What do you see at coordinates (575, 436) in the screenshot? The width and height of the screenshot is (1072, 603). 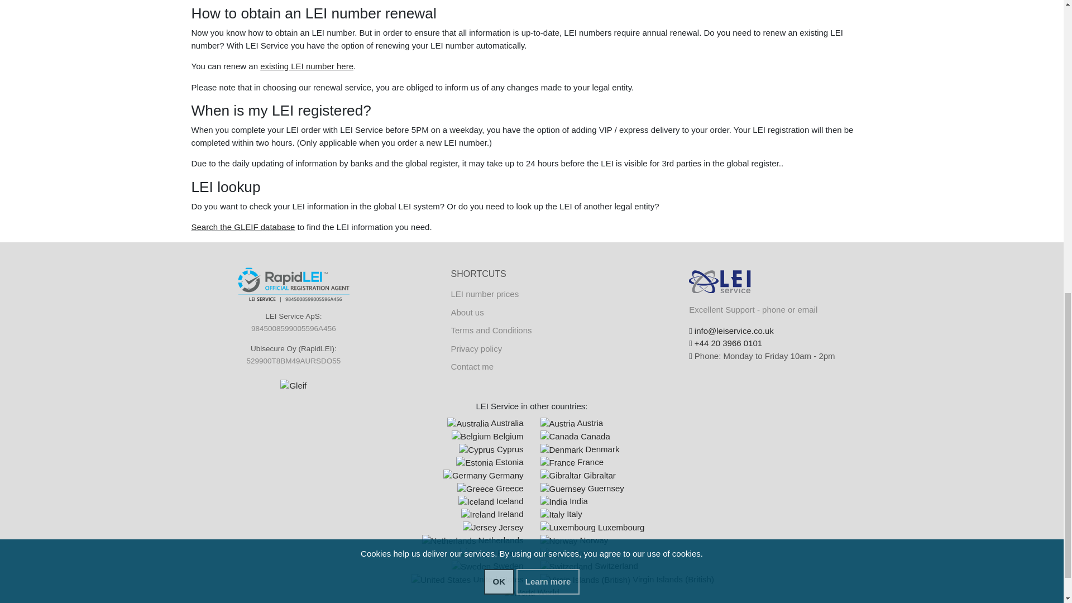 I see `Canada` at bounding box center [575, 436].